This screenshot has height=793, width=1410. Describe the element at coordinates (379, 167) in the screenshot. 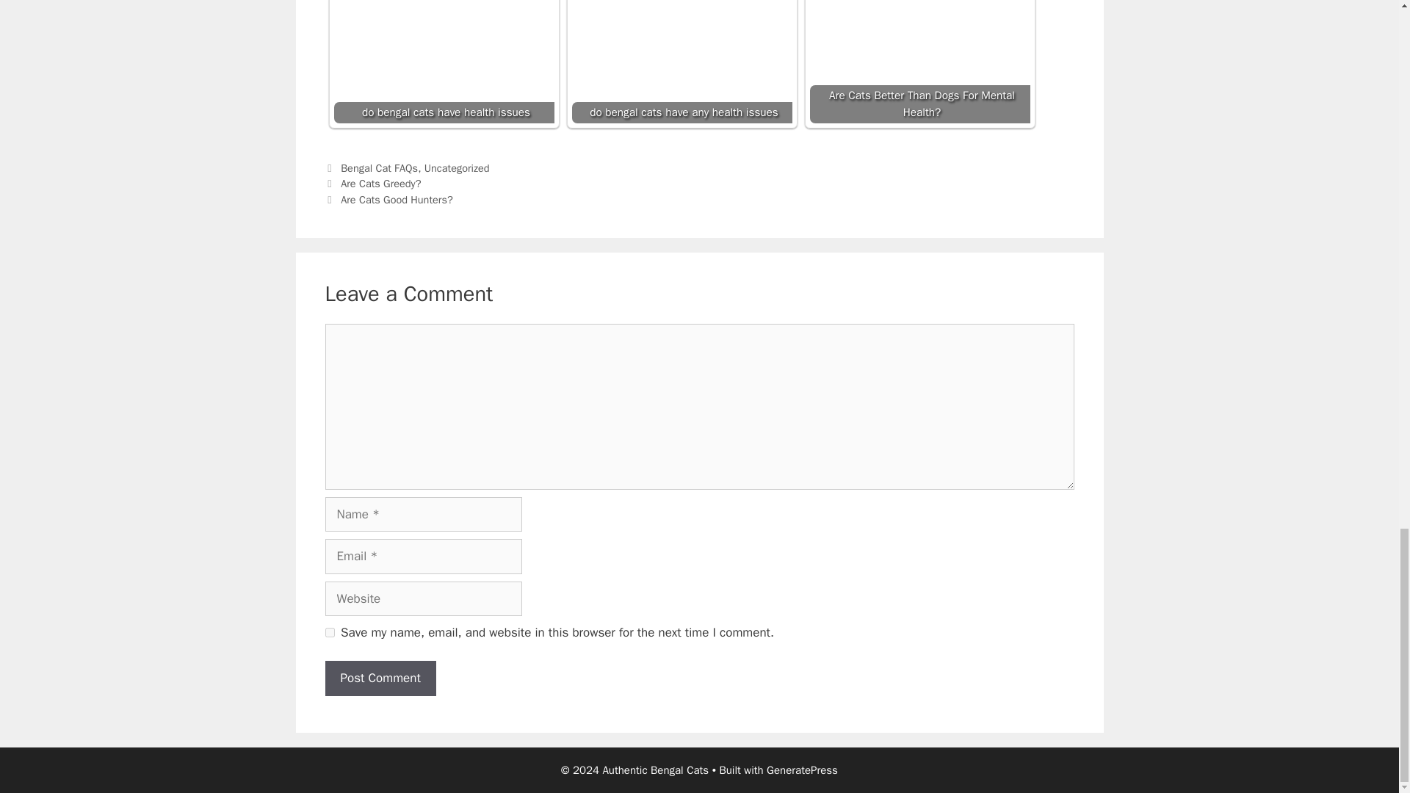

I see `Bengal Cat FAQs` at that location.